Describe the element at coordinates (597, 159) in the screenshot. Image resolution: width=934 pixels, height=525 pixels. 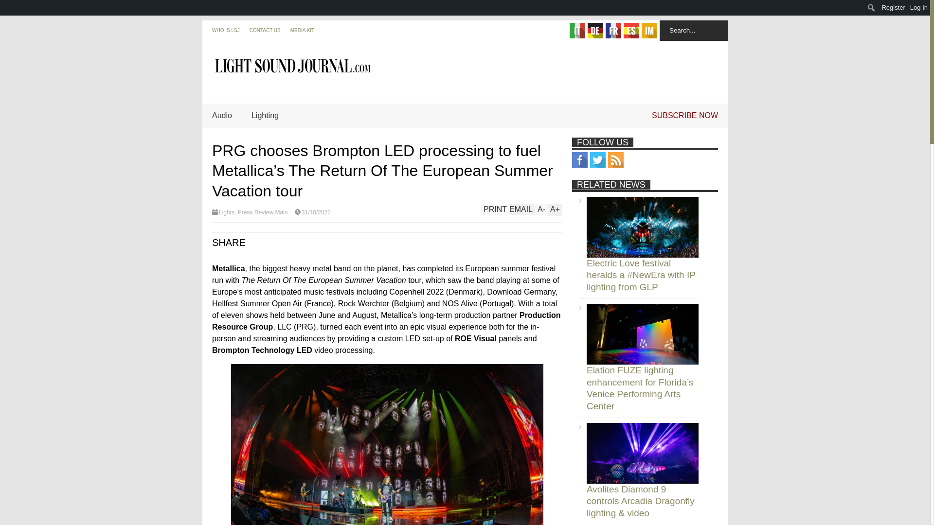
I see `twitter` at that location.